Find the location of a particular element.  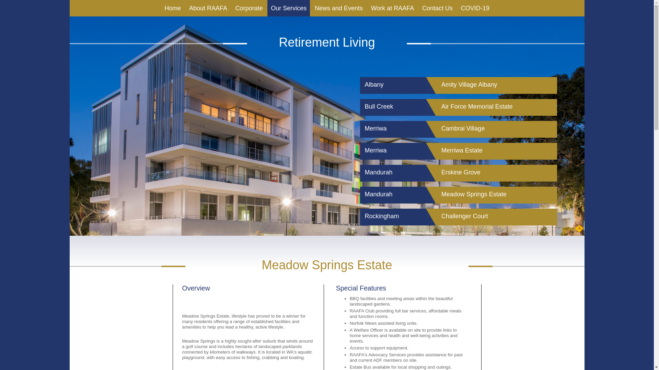

Corporate is located at coordinates (249, 8).